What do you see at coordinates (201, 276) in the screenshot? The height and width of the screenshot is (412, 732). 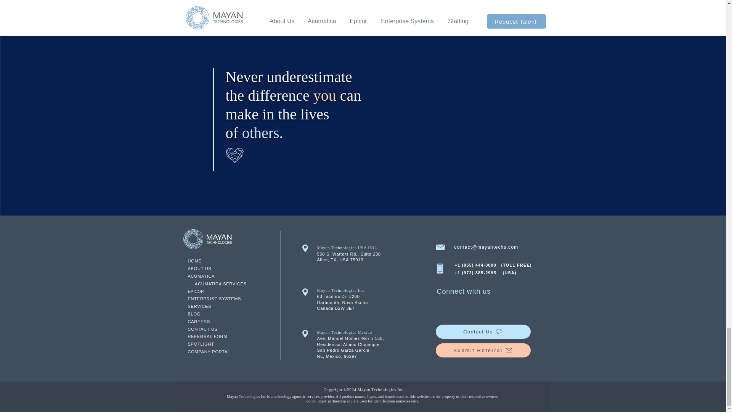 I see `ACUMATICA` at bounding box center [201, 276].